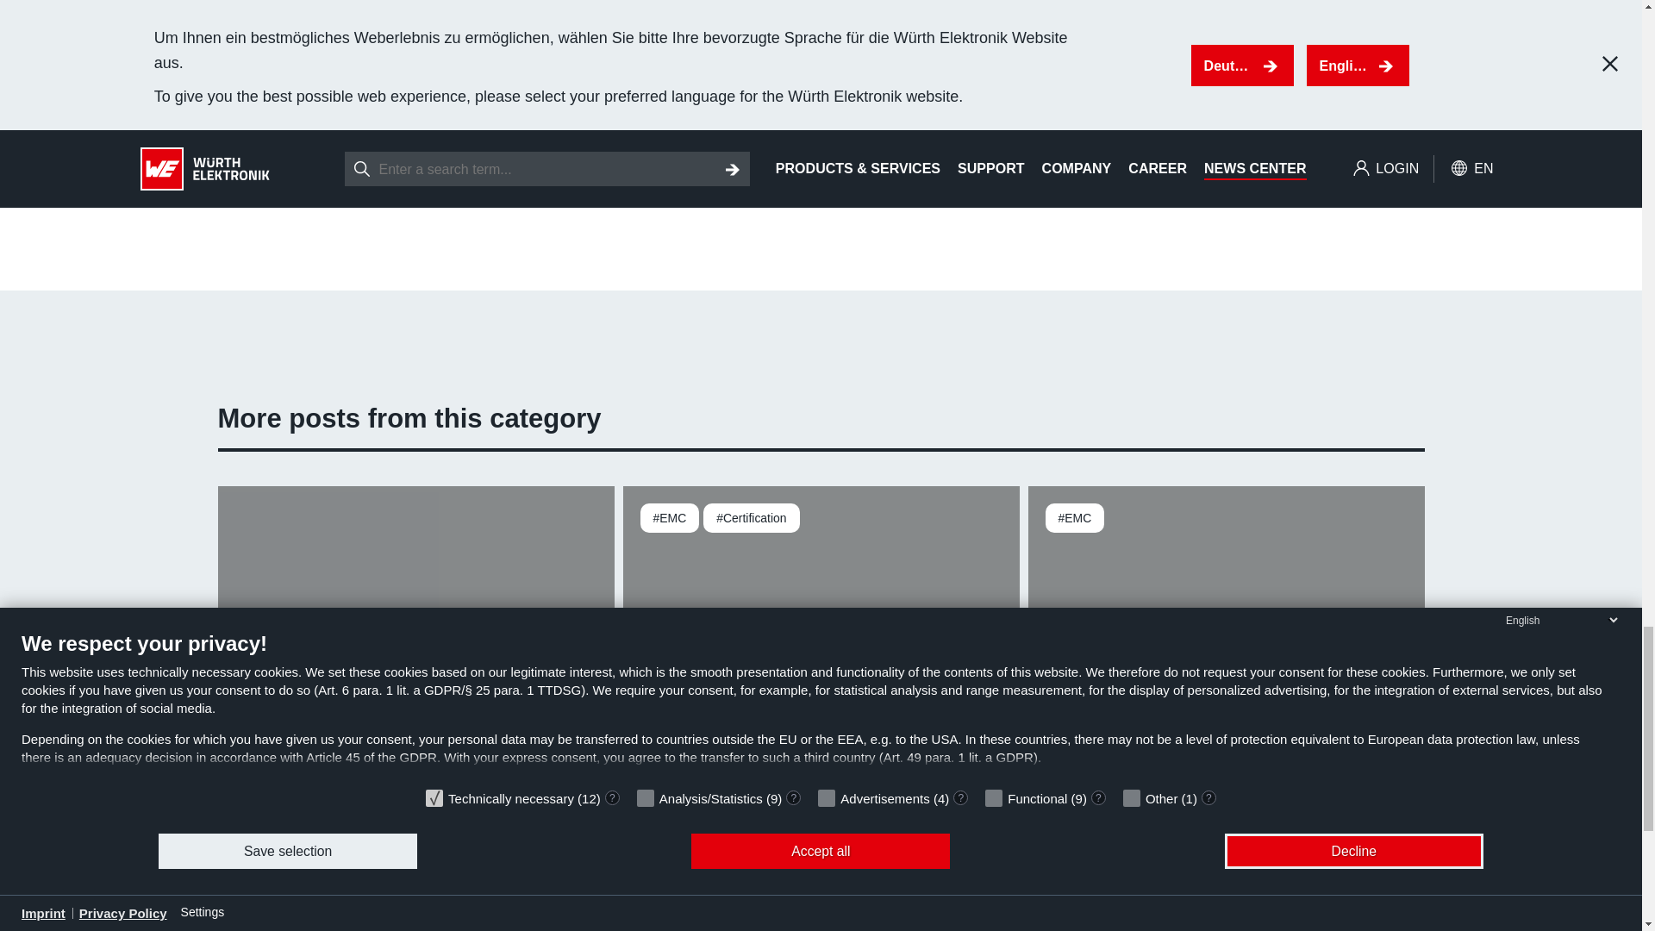  Describe the element at coordinates (397, 164) in the screenshot. I see `Bei LinkedIn teilen` at that location.